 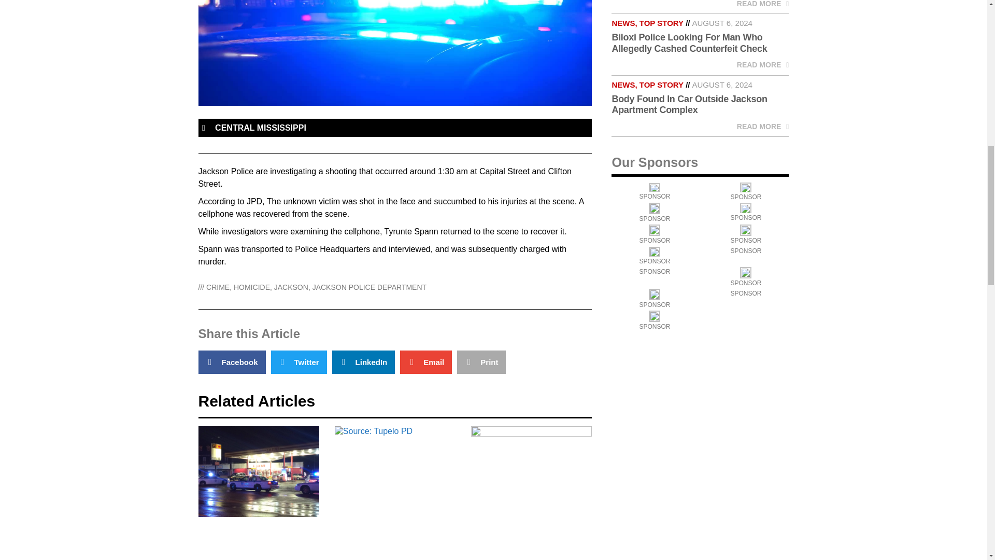 What do you see at coordinates (260, 128) in the screenshot?
I see `CENTRAL MISSISSIPPI` at bounding box center [260, 128].